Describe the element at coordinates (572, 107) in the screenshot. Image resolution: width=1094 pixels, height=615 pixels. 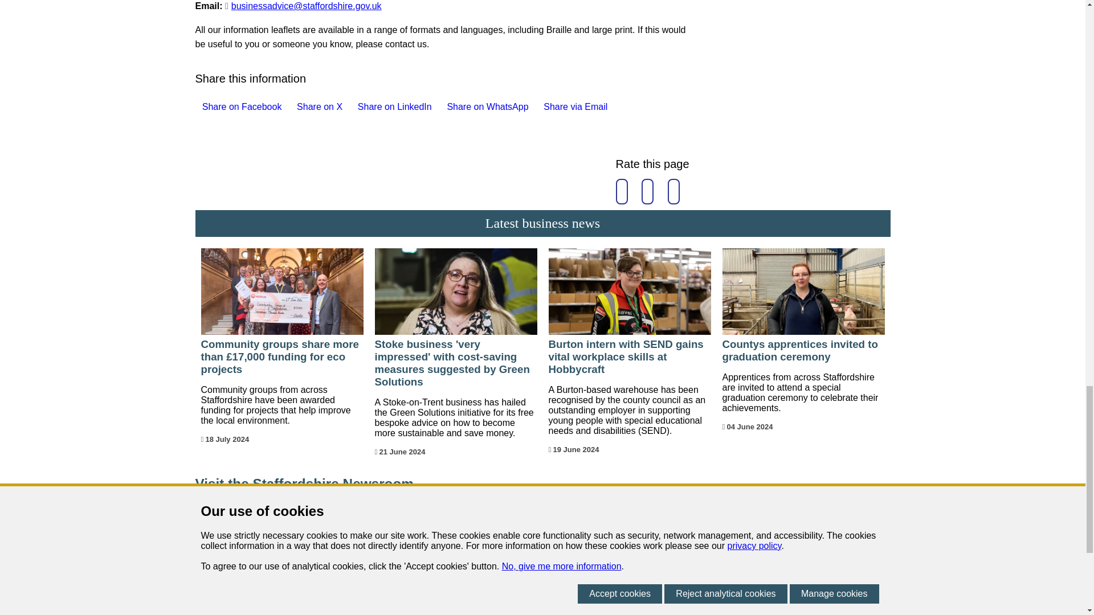
I see ` Share via Email` at that location.